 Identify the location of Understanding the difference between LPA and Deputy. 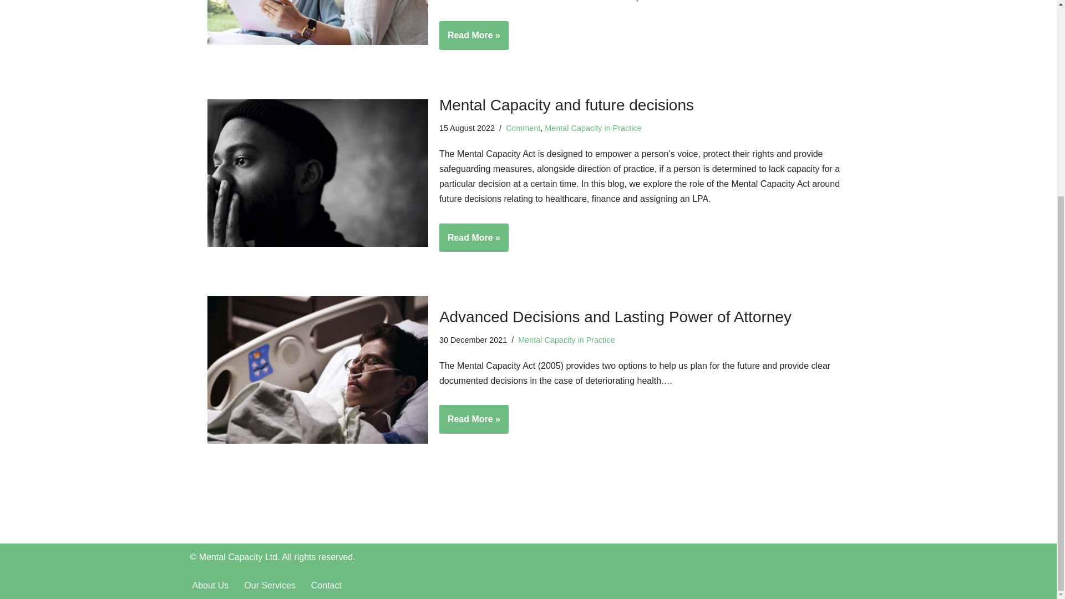
(317, 22).